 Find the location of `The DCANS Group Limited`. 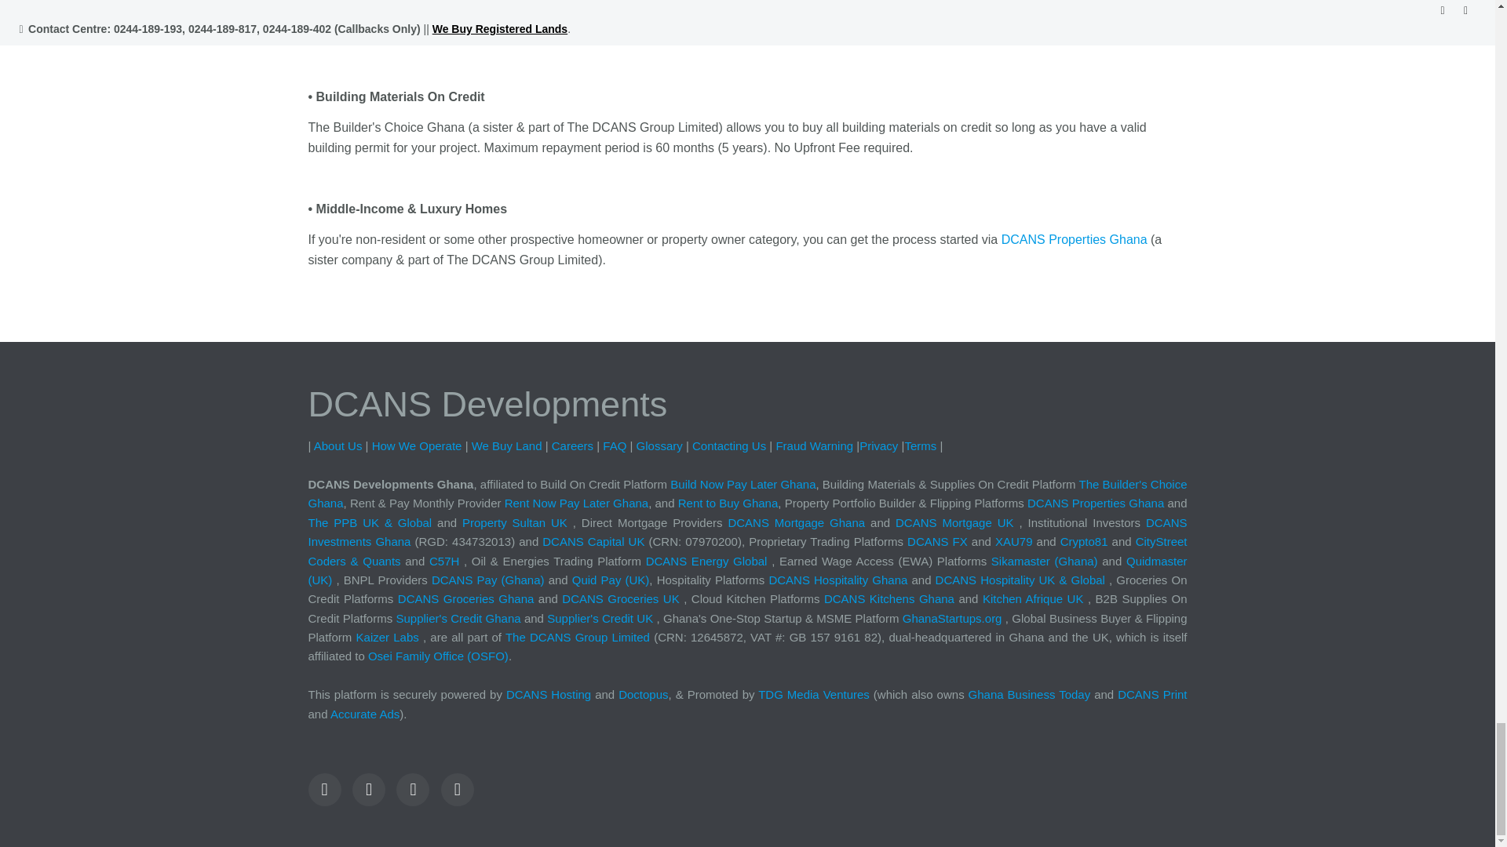

The DCANS Group Limited is located at coordinates (577, 637).